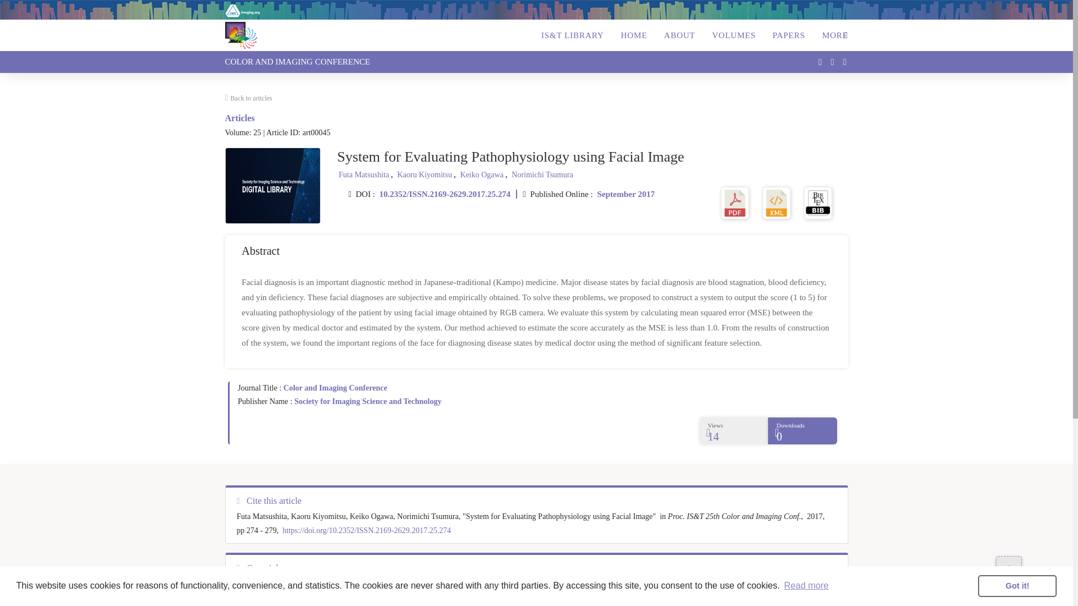 The image size is (1078, 606). What do you see at coordinates (634, 35) in the screenshot?
I see `HOME` at bounding box center [634, 35].